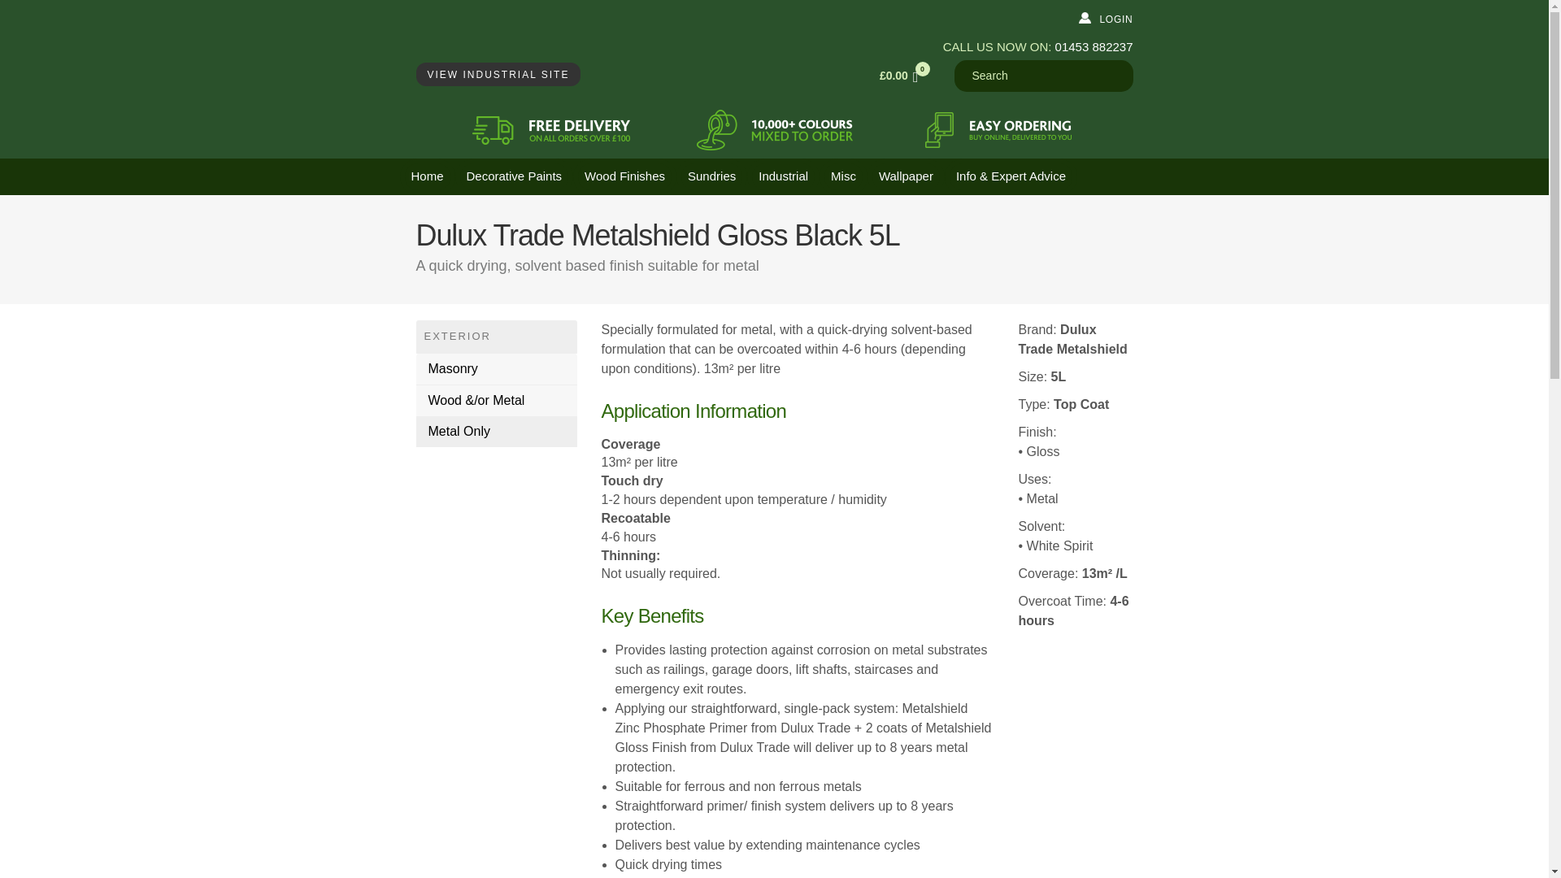  Describe the element at coordinates (527, 42) in the screenshot. I see `Bailey Paints Home Page` at that location.